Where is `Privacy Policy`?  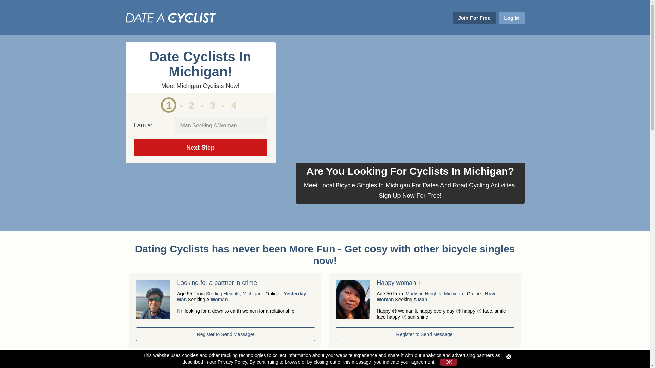
Privacy Policy is located at coordinates (232, 362).